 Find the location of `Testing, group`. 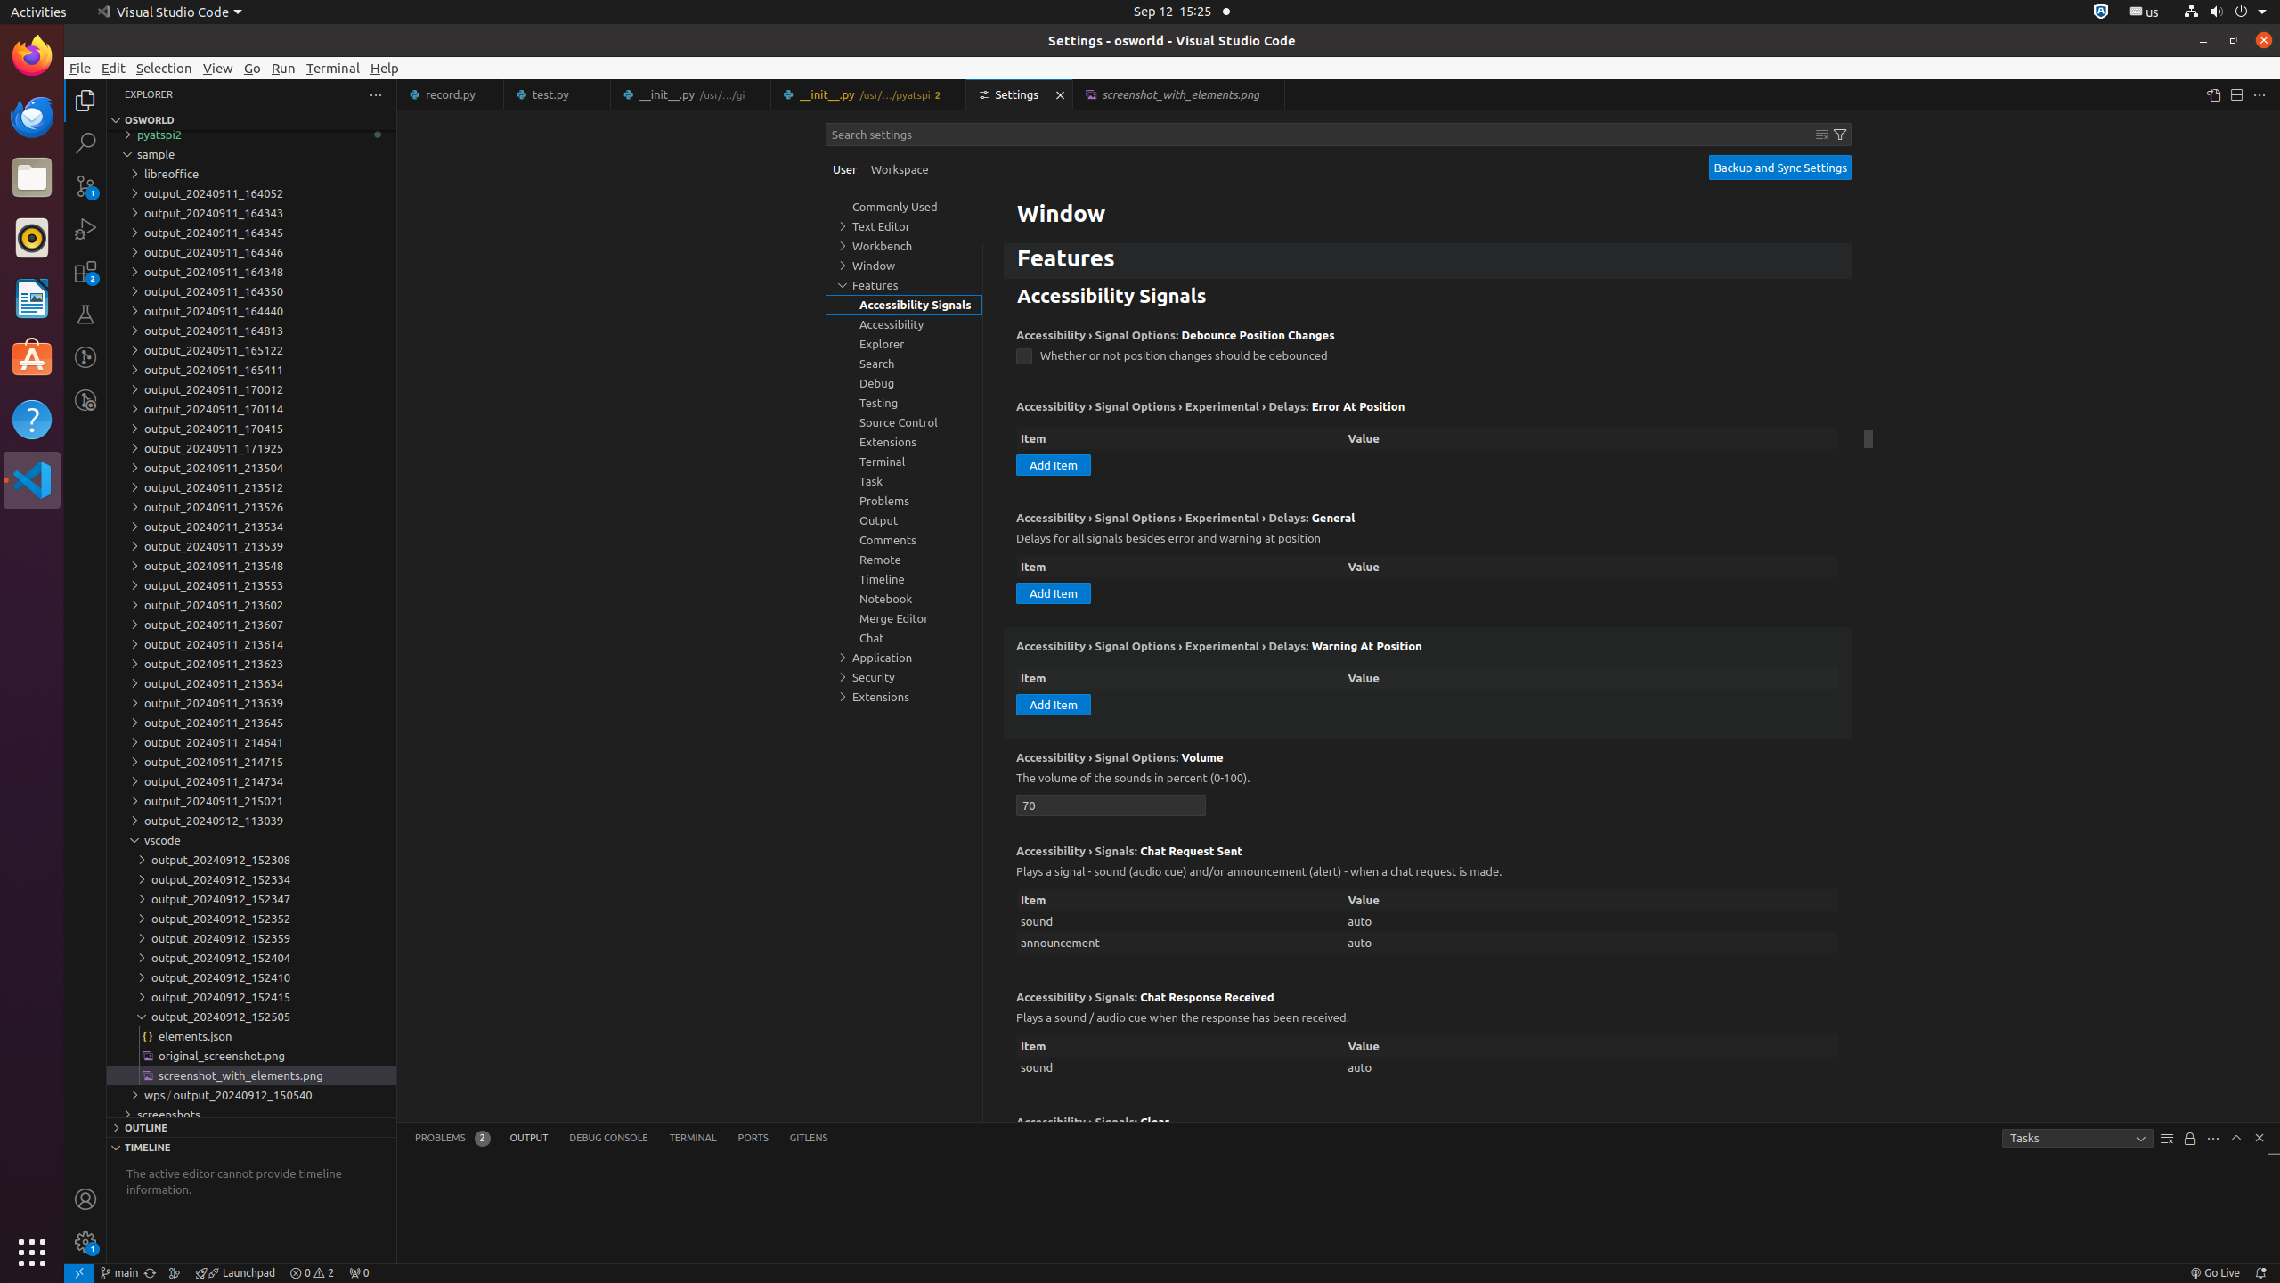

Testing, group is located at coordinates (904, 403).